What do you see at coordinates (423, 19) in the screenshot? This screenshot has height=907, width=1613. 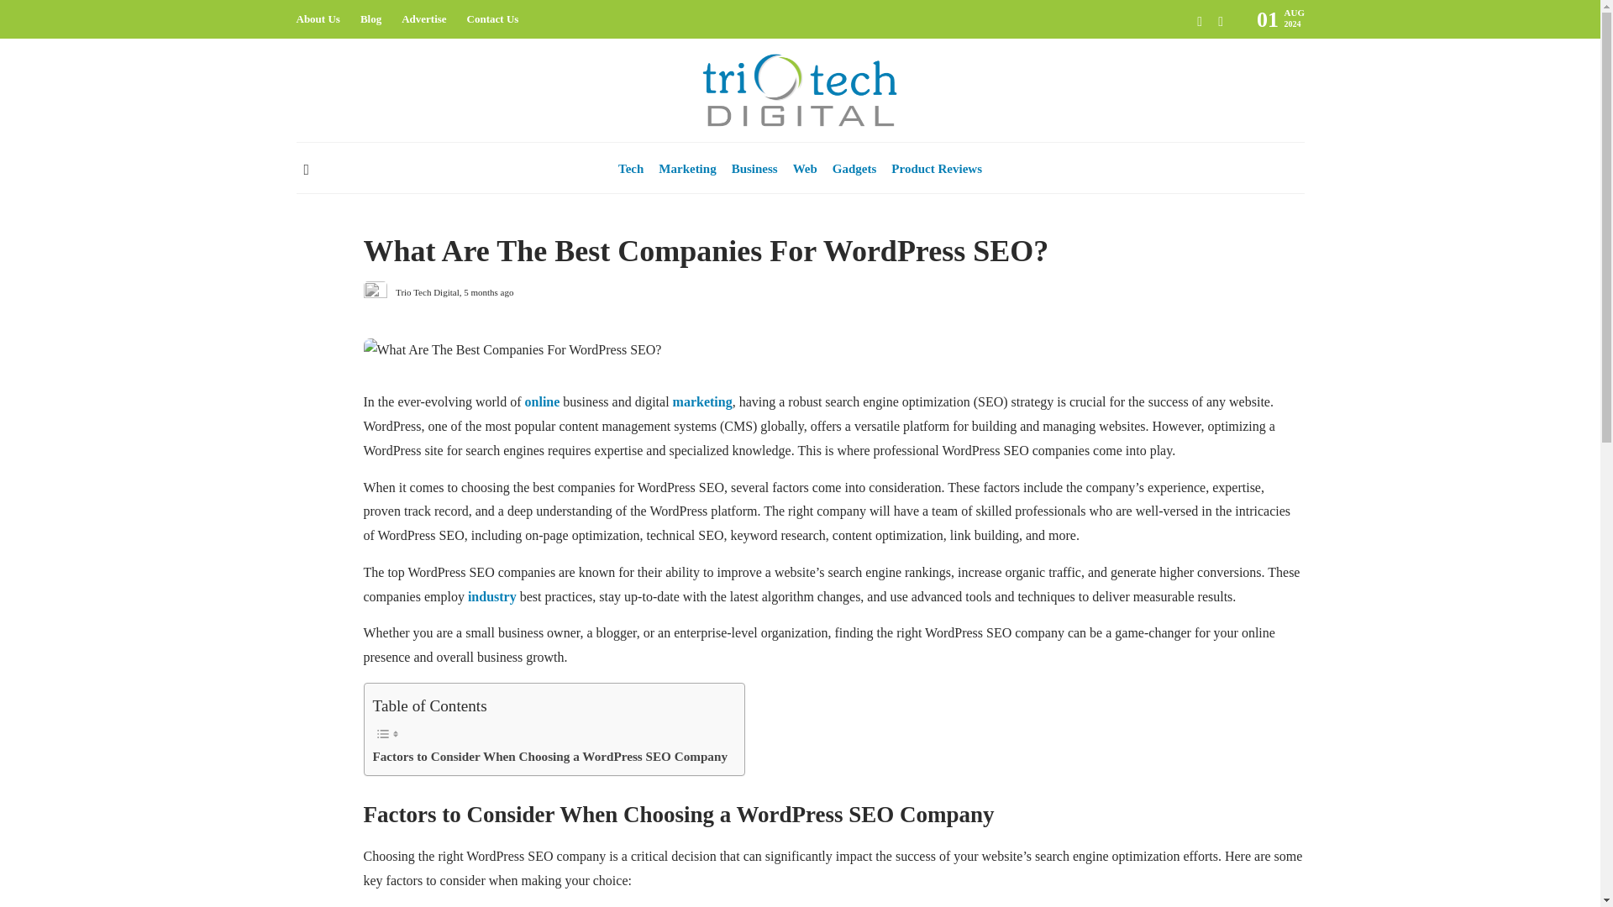 I see `Advertise` at bounding box center [423, 19].